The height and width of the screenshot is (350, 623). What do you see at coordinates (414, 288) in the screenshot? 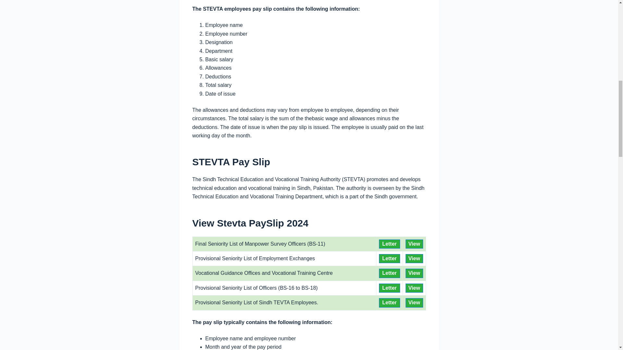
I see `View` at bounding box center [414, 288].